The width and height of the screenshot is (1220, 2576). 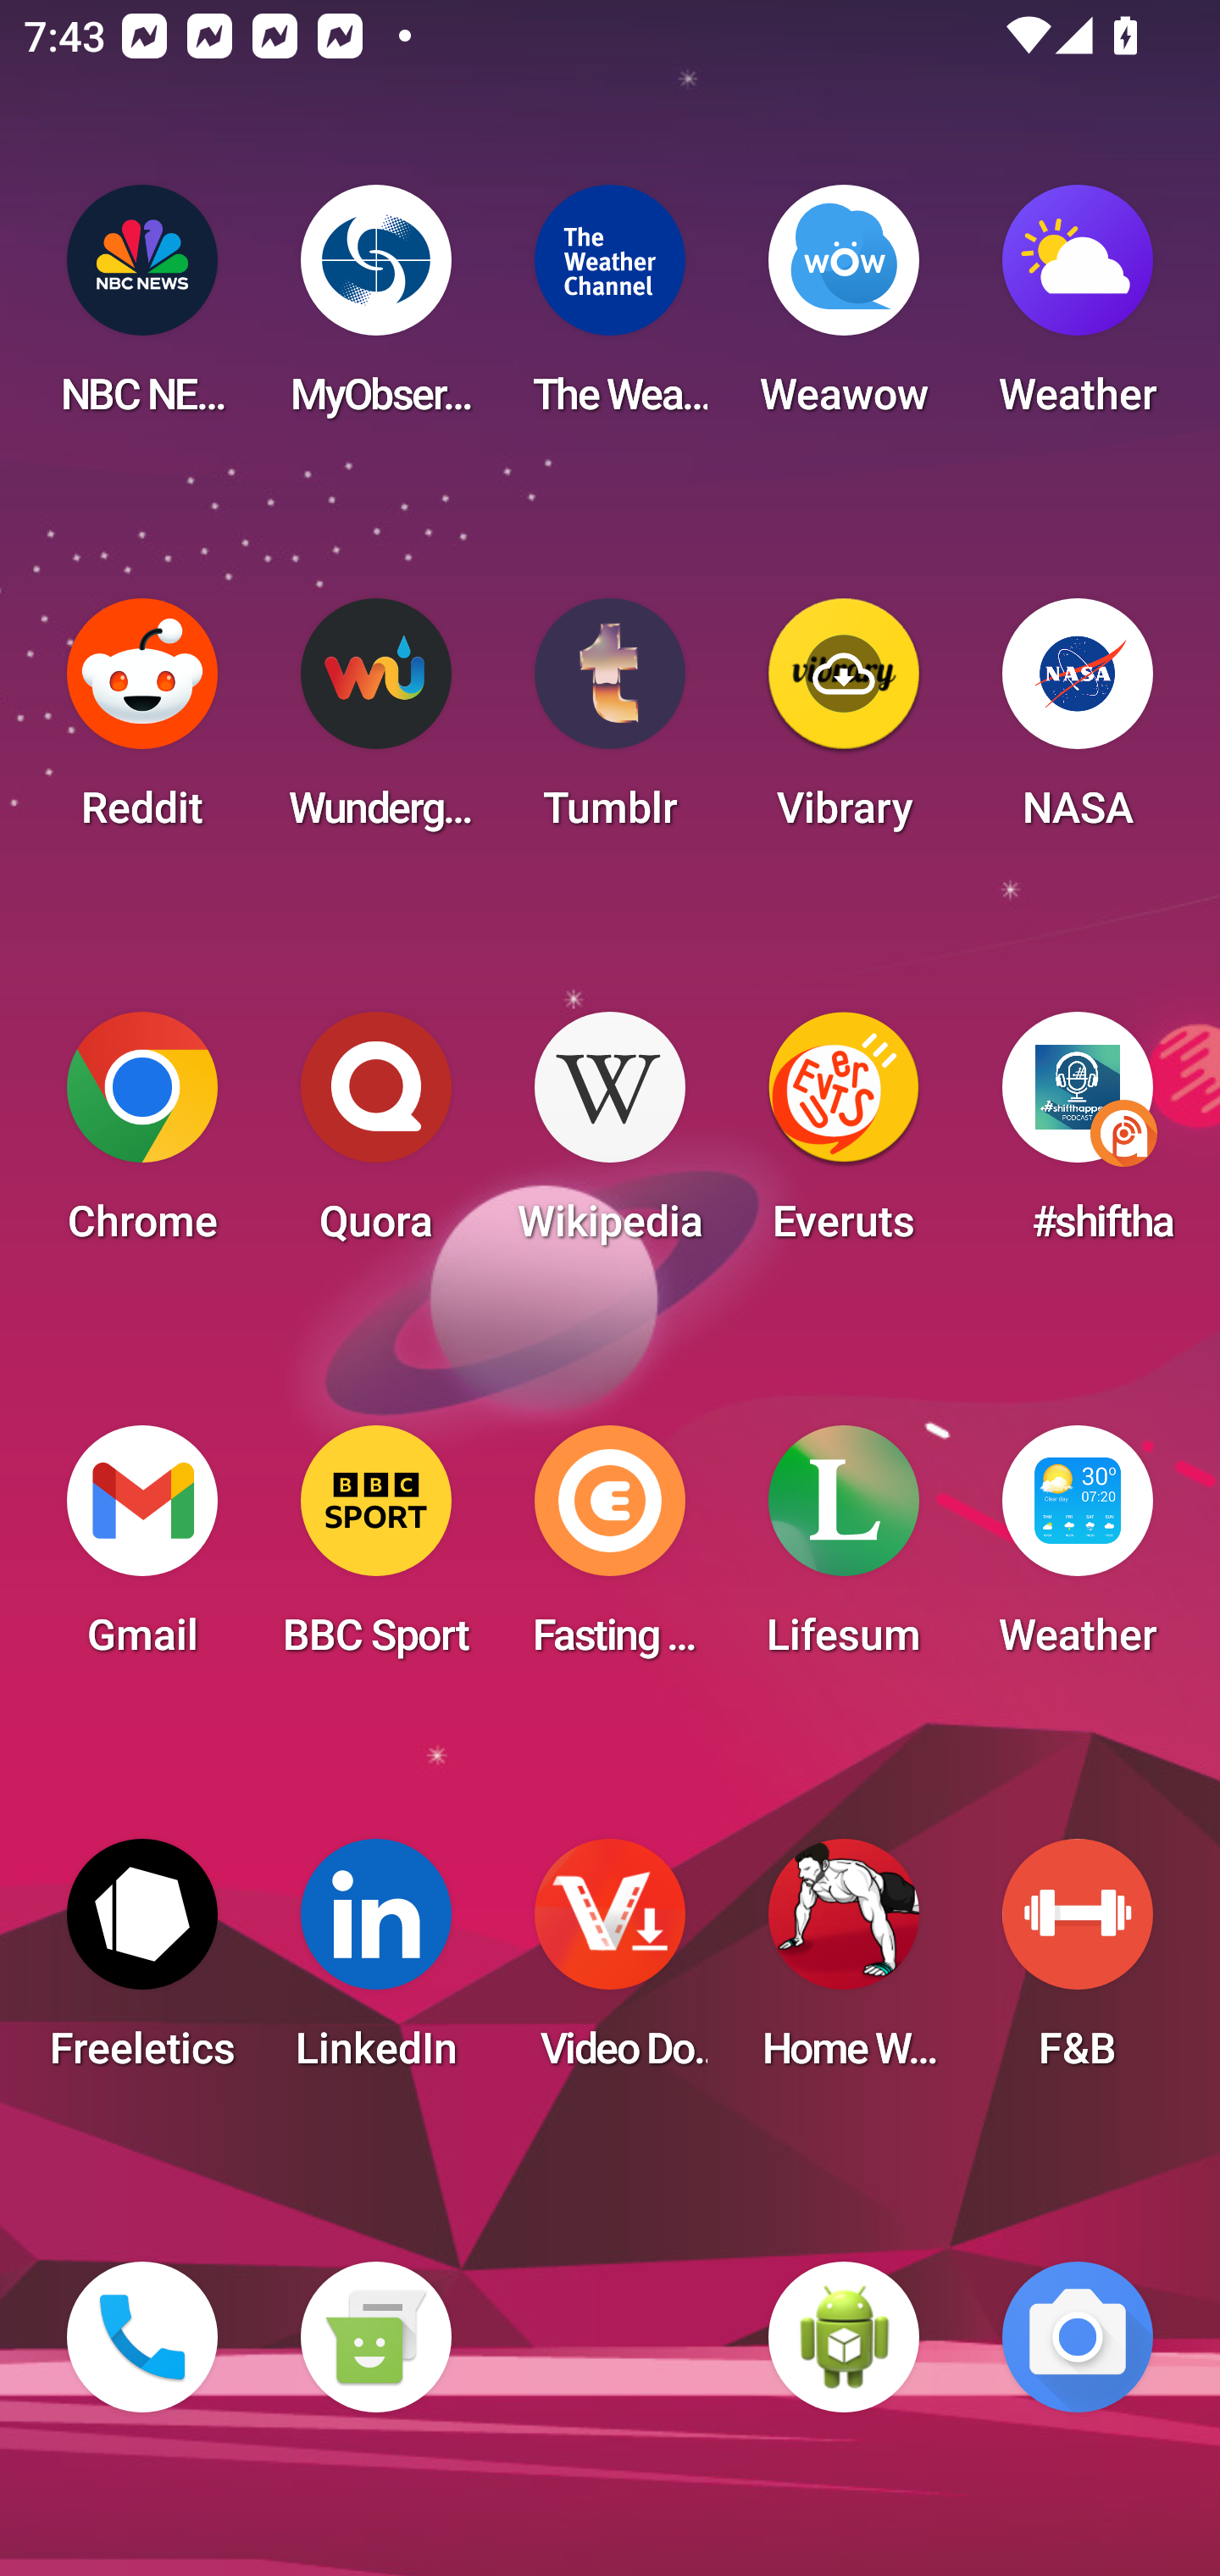 I want to click on Weather, so click(x=1078, y=1551).